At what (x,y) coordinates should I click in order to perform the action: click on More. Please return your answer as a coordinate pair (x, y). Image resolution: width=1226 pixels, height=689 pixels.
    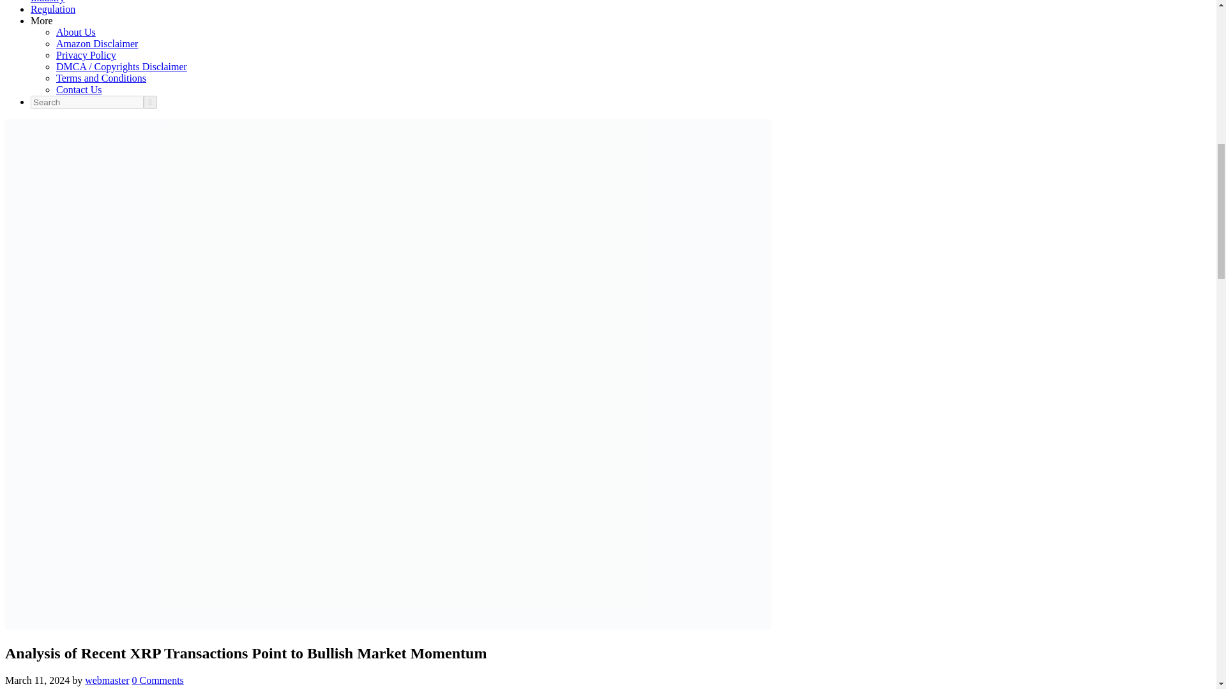
    Looking at the image, I should click on (42, 20).